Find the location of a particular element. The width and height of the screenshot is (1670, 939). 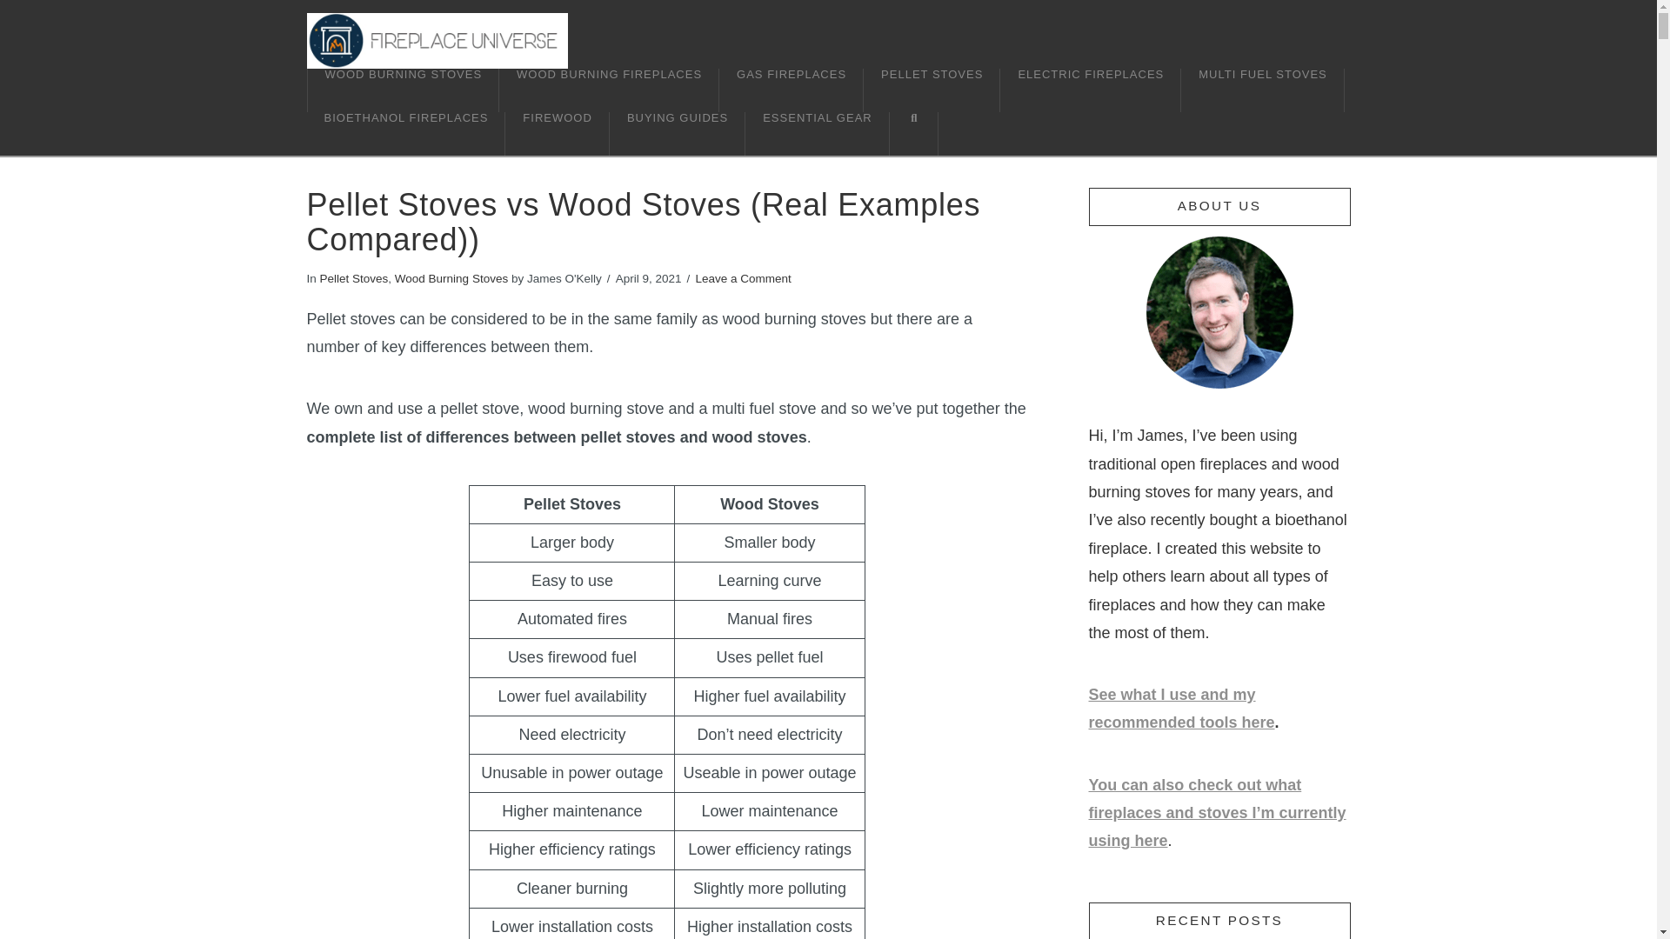

WOOD BURNING STOVES is located at coordinates (402, 90).